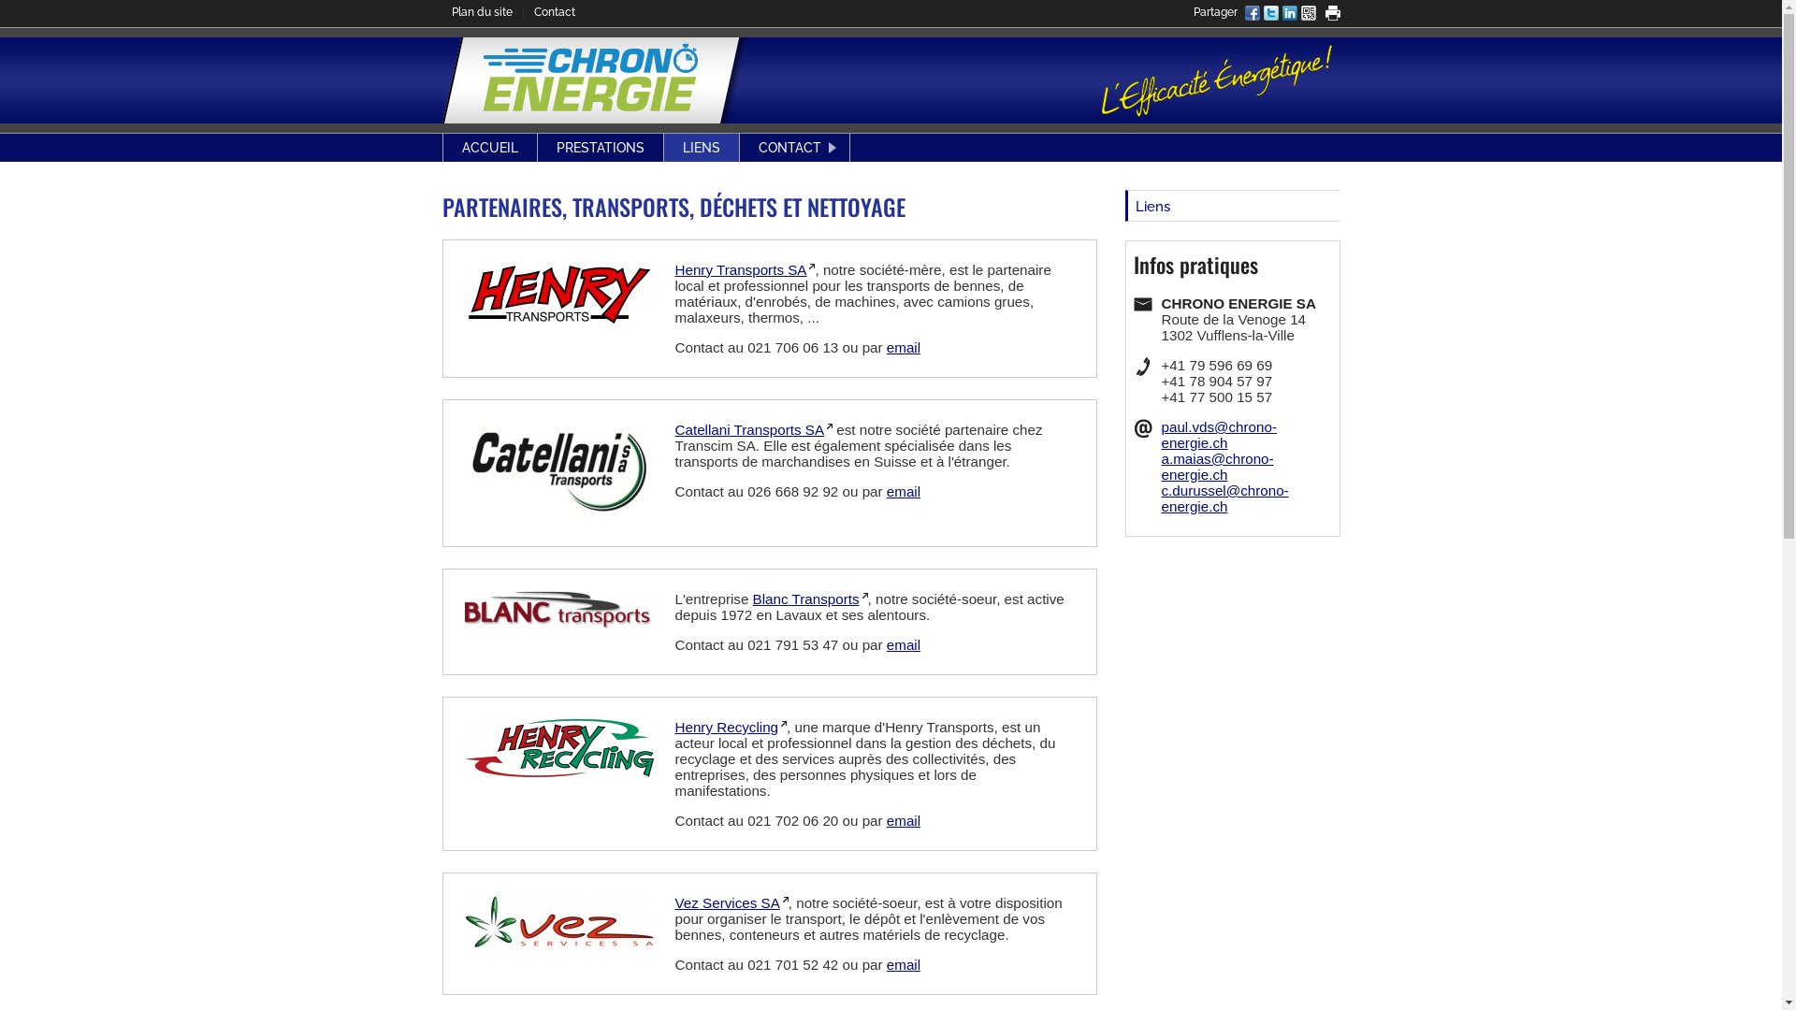 The width and height of the screenshot is (1796, 1010). What do you see at coordinates (1289, 15) in the screenshot?
I see `Partager sur LinkedIn` at bounding box center [1289, 15].